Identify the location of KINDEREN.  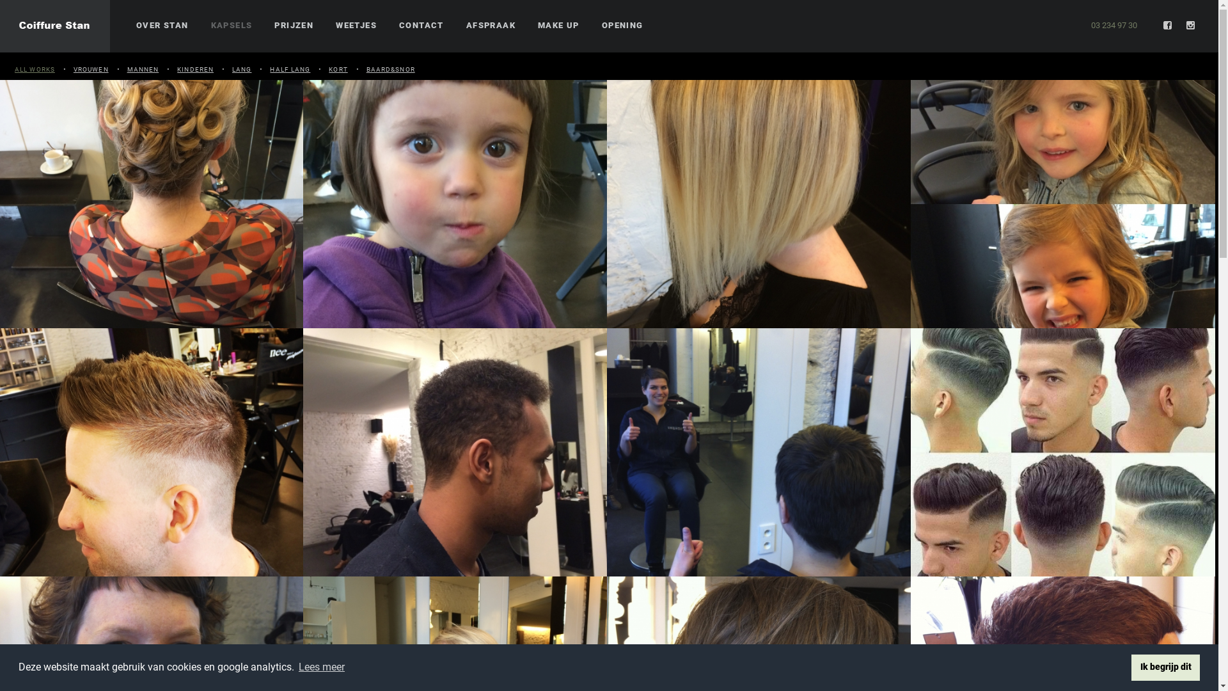
(196, 69).